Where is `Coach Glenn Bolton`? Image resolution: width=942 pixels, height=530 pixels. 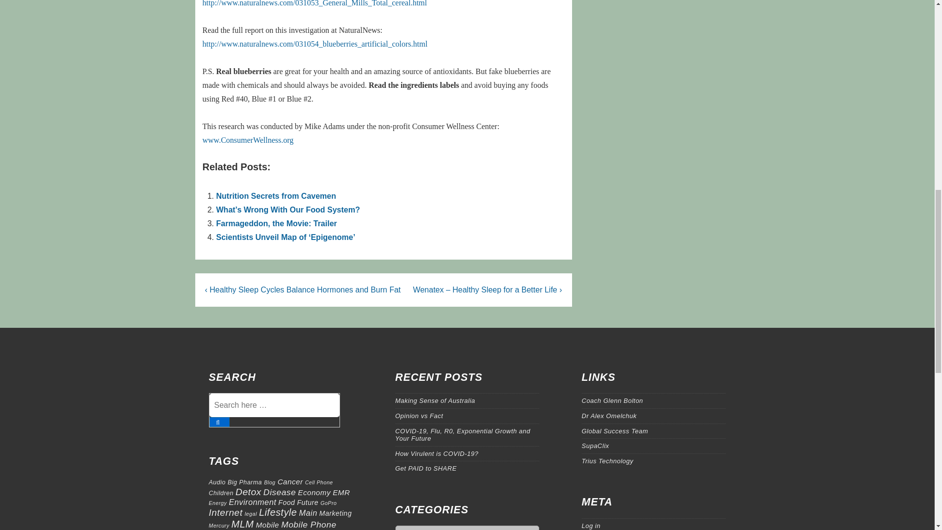 Coach Glenn Bolton is located at coordinates (612, 400).